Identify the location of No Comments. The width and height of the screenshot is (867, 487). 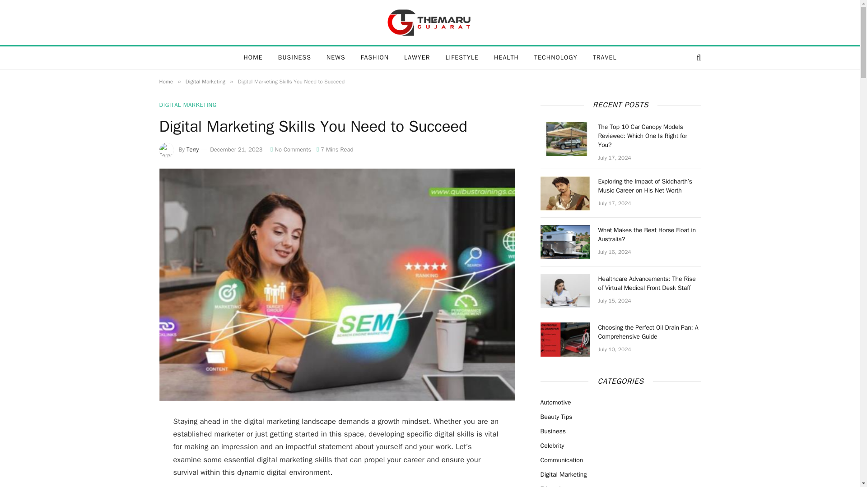
(291, 149).